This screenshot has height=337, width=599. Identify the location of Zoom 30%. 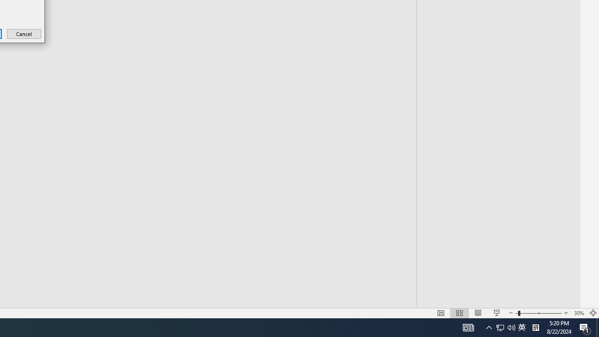
(578, 313).